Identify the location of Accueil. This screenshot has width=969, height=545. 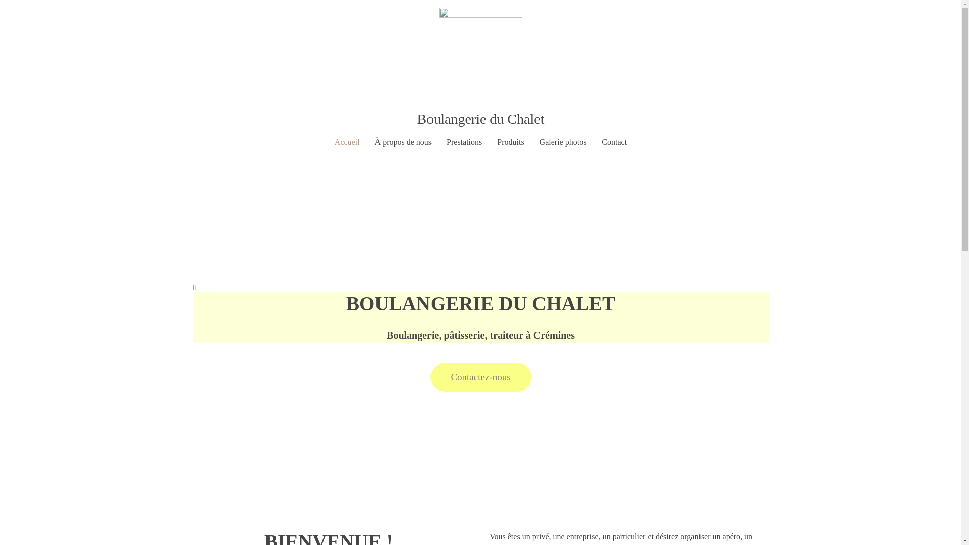
(347, 142).